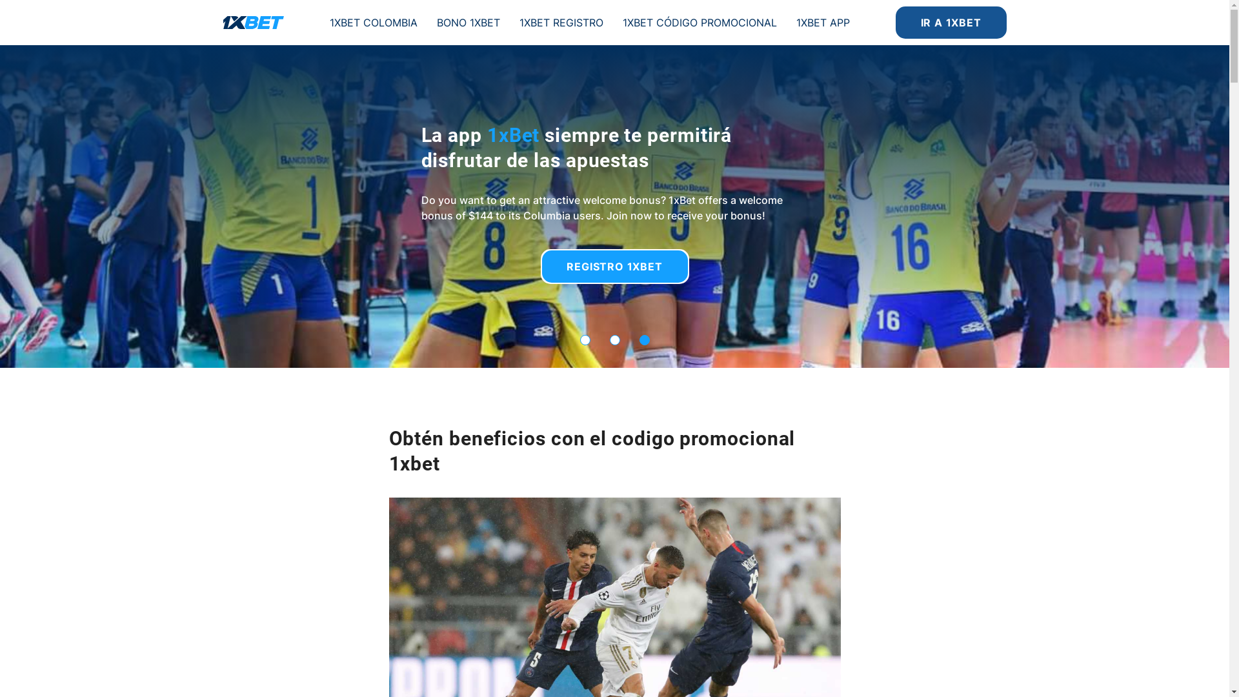  Describe the element at coordinates (373, 22) in the screenshot. I see `1XBET COLOMBIA` at that location.